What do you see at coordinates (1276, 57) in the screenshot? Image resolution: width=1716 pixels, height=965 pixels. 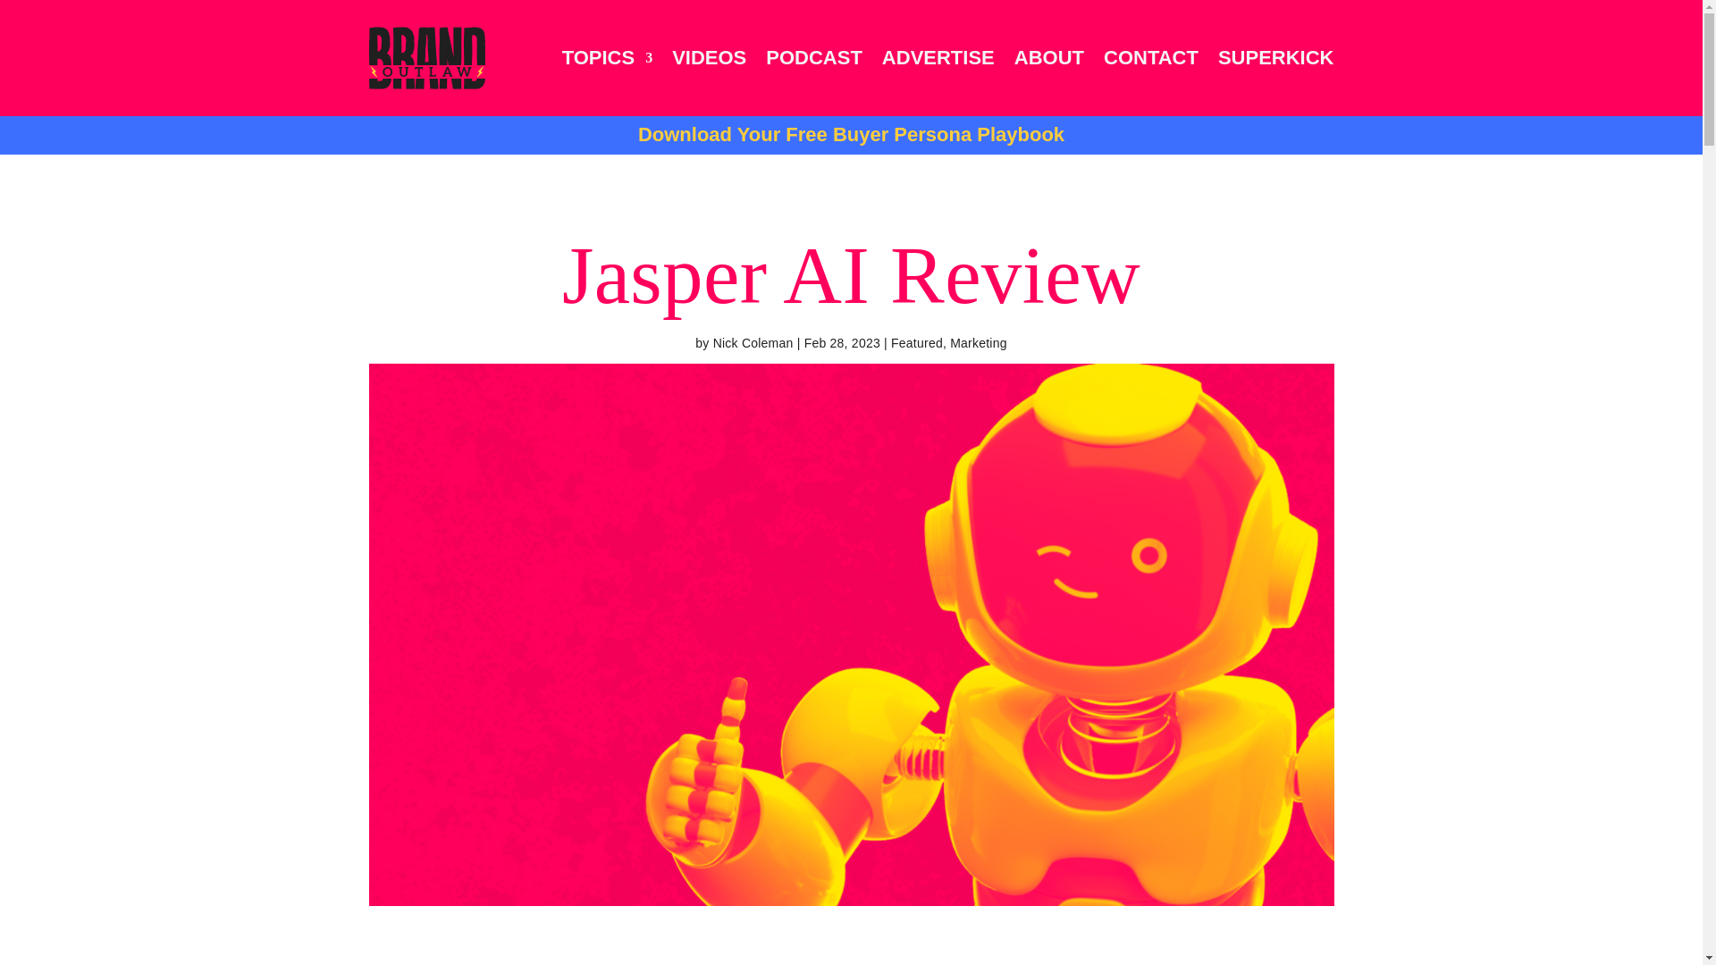 I see `SUPERKICK` at bounding box center [1276, 57].